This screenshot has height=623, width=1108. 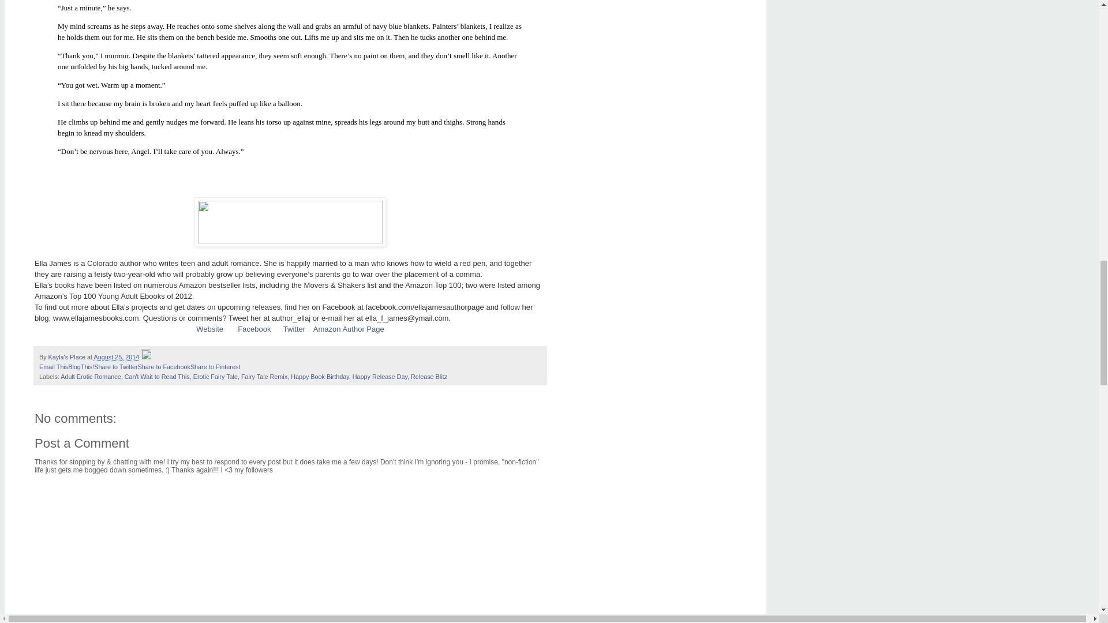 What do you see at coordinates (115, 366) in the screenshot?
I see `Share to Twitter` at bounding box center [115, 366].